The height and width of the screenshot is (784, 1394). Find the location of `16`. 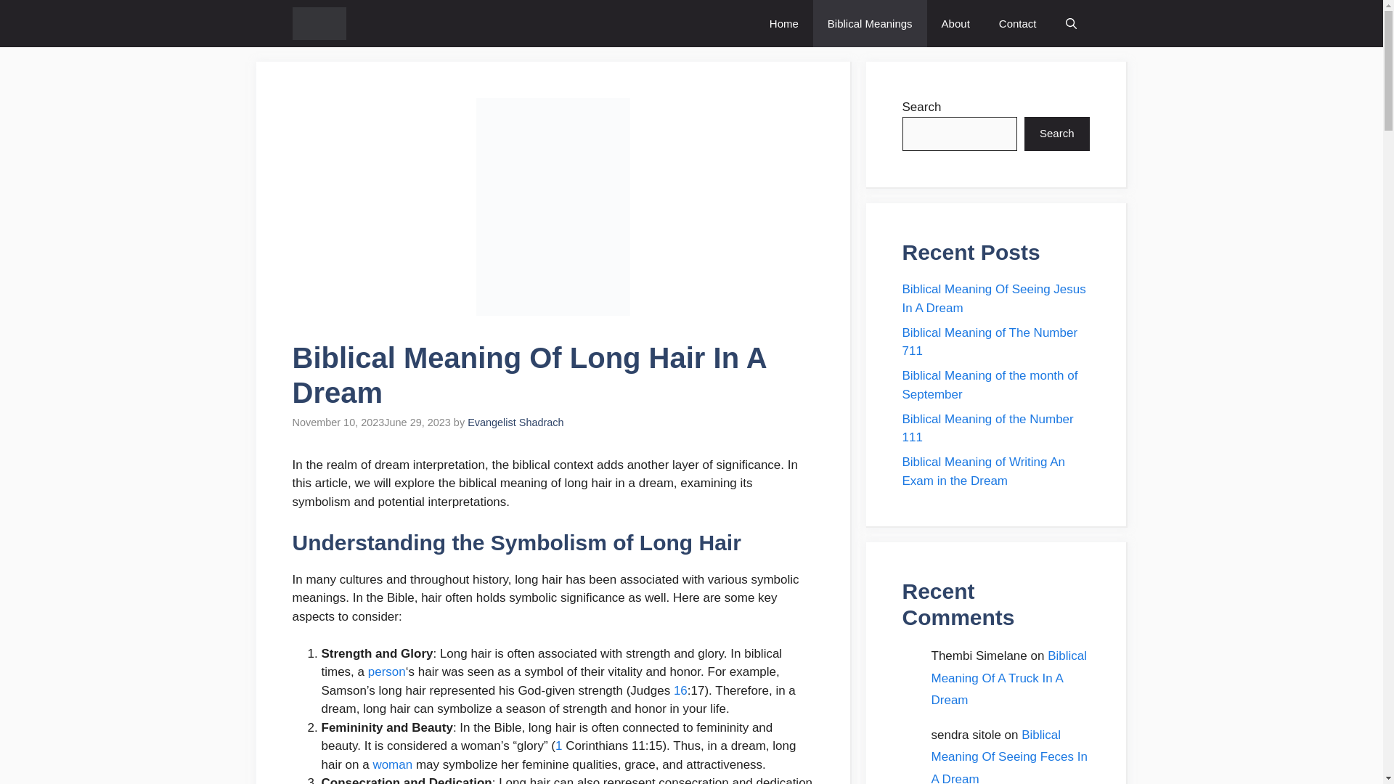

16 is located at coordinates (680, 690).